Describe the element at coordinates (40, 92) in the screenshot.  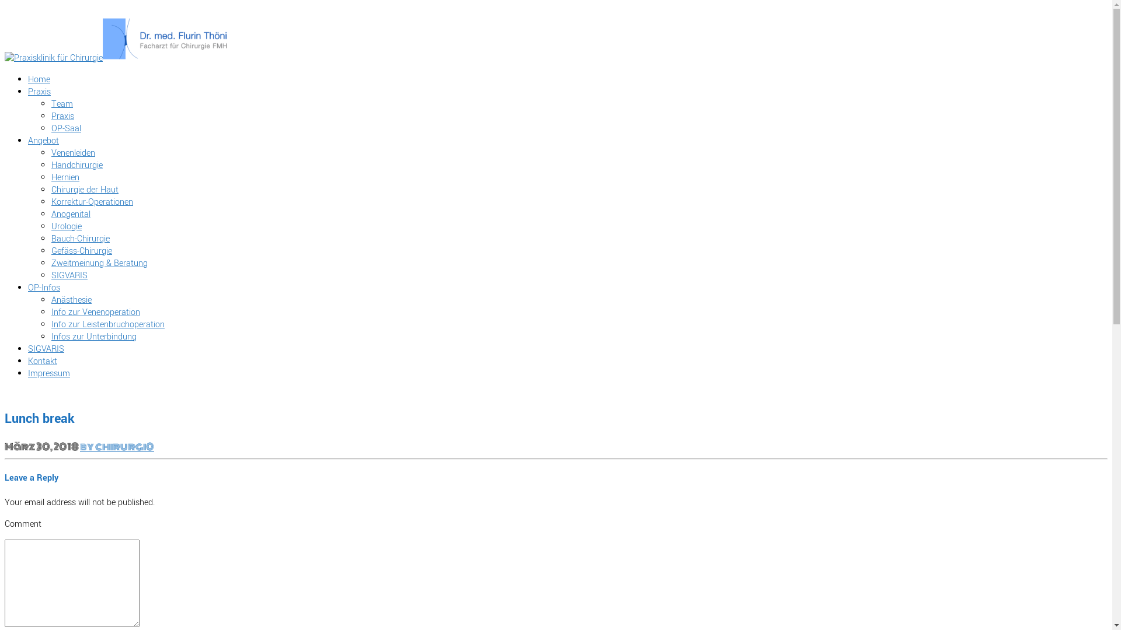
I see `Praxis` at that location.